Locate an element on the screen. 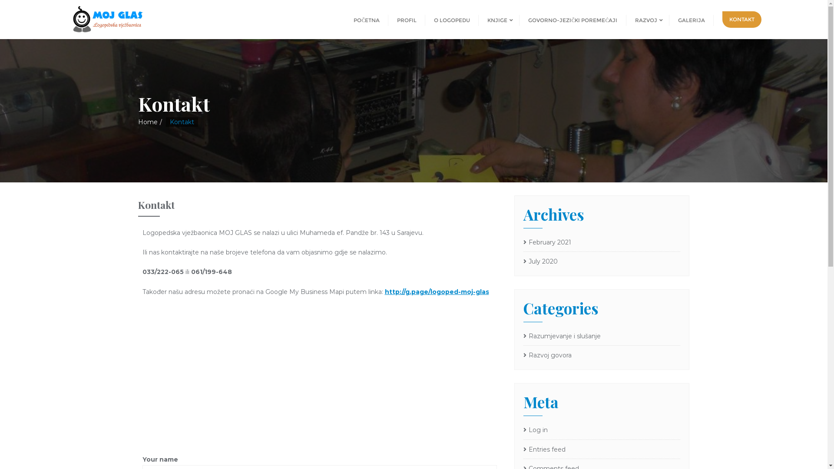 The width and height of the screenshot is (834, 469). February 2021 is located at coordinates (547, 242).